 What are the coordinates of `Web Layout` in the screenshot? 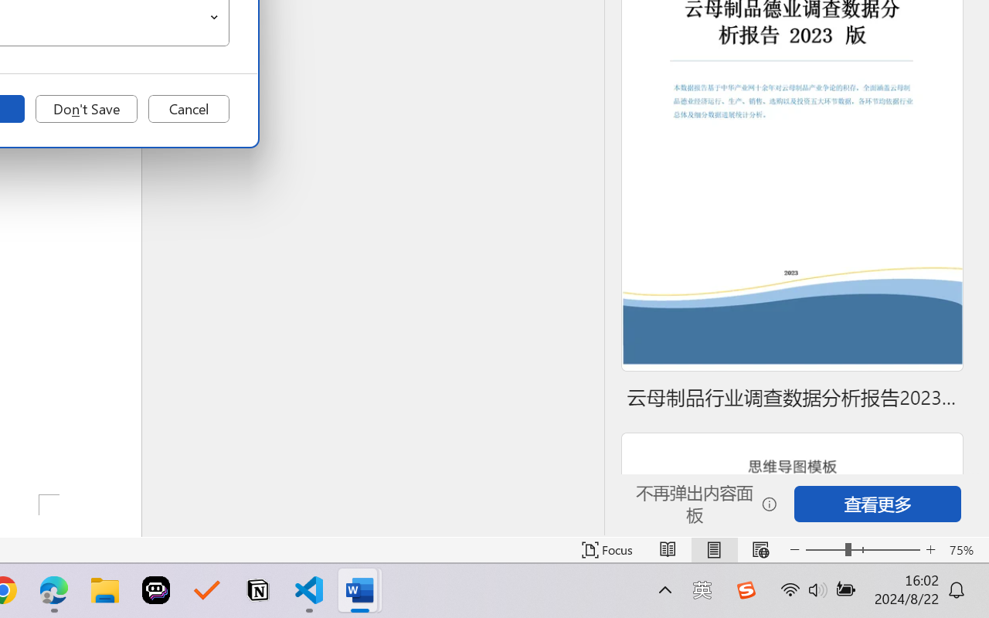 It's located at (760, 550).